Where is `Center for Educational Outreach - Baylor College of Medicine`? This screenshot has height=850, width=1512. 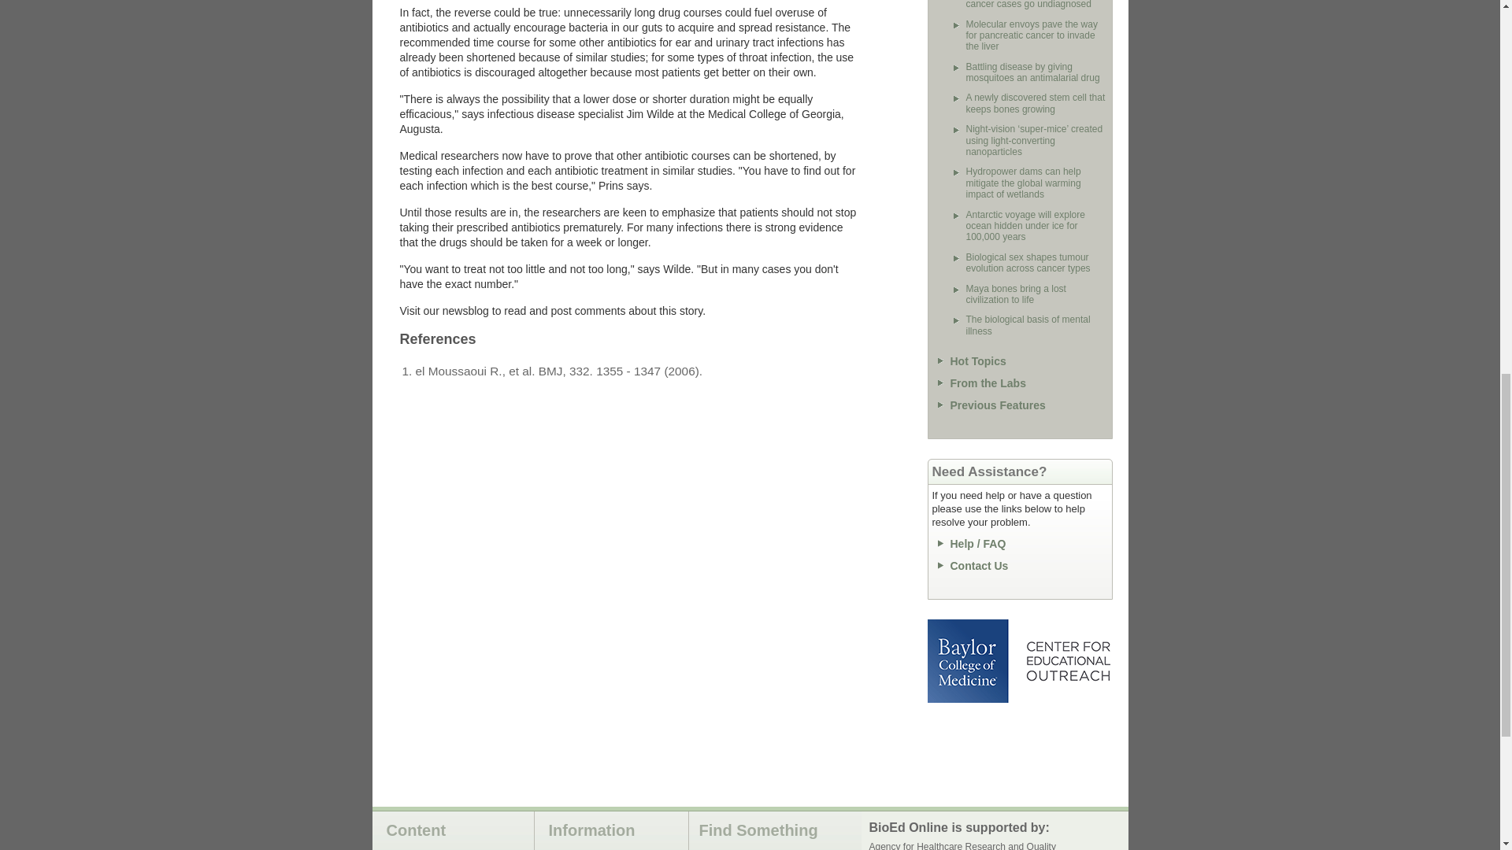 Center for Educational Outreach - Baylor College of Medicine is located at coordinates (1067, 661).